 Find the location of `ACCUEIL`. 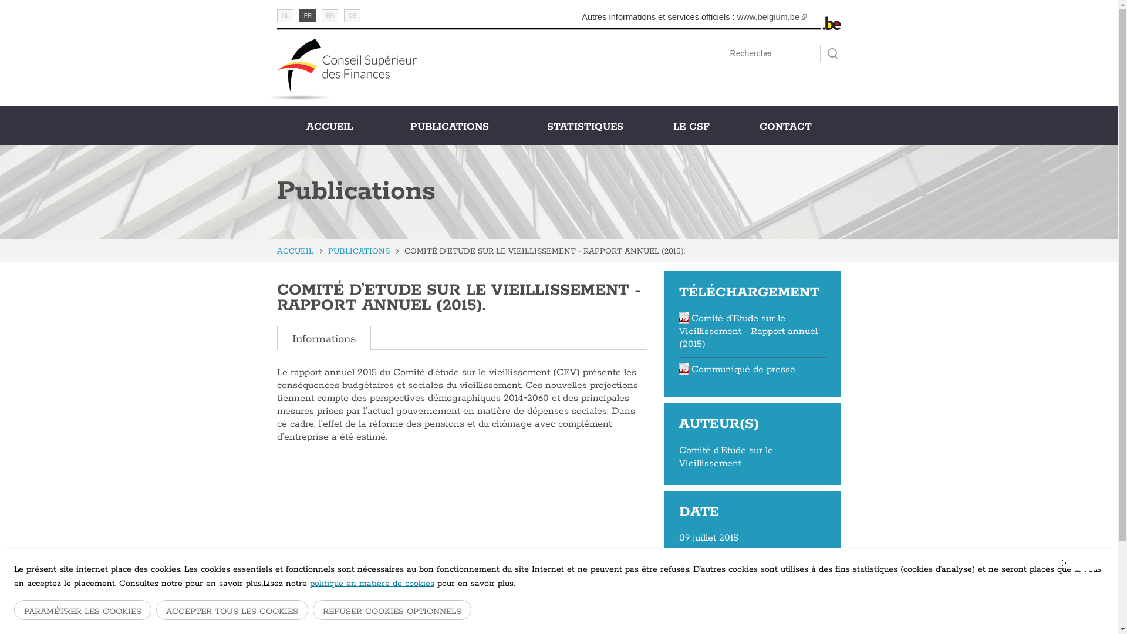

ACCUEIL is located at coordinates (295, 251).